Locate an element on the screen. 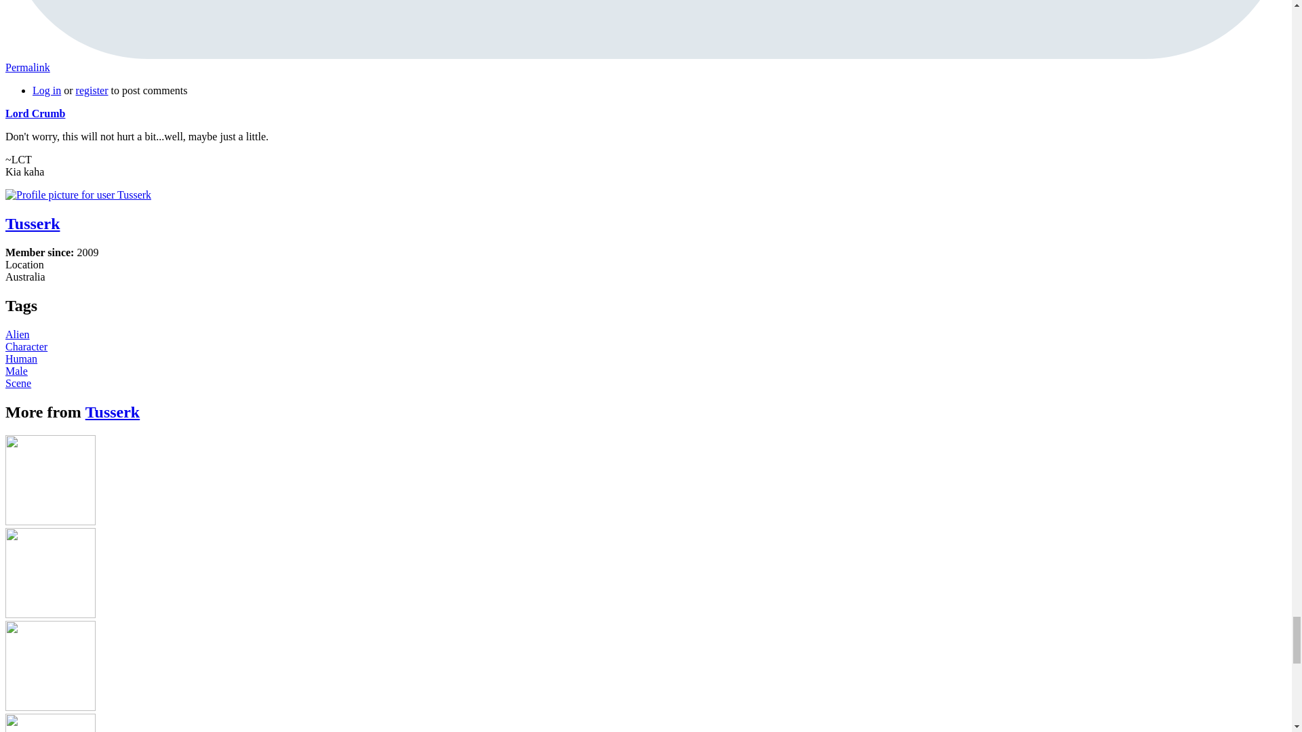  View user profile. is located at coordinates (35, 113).